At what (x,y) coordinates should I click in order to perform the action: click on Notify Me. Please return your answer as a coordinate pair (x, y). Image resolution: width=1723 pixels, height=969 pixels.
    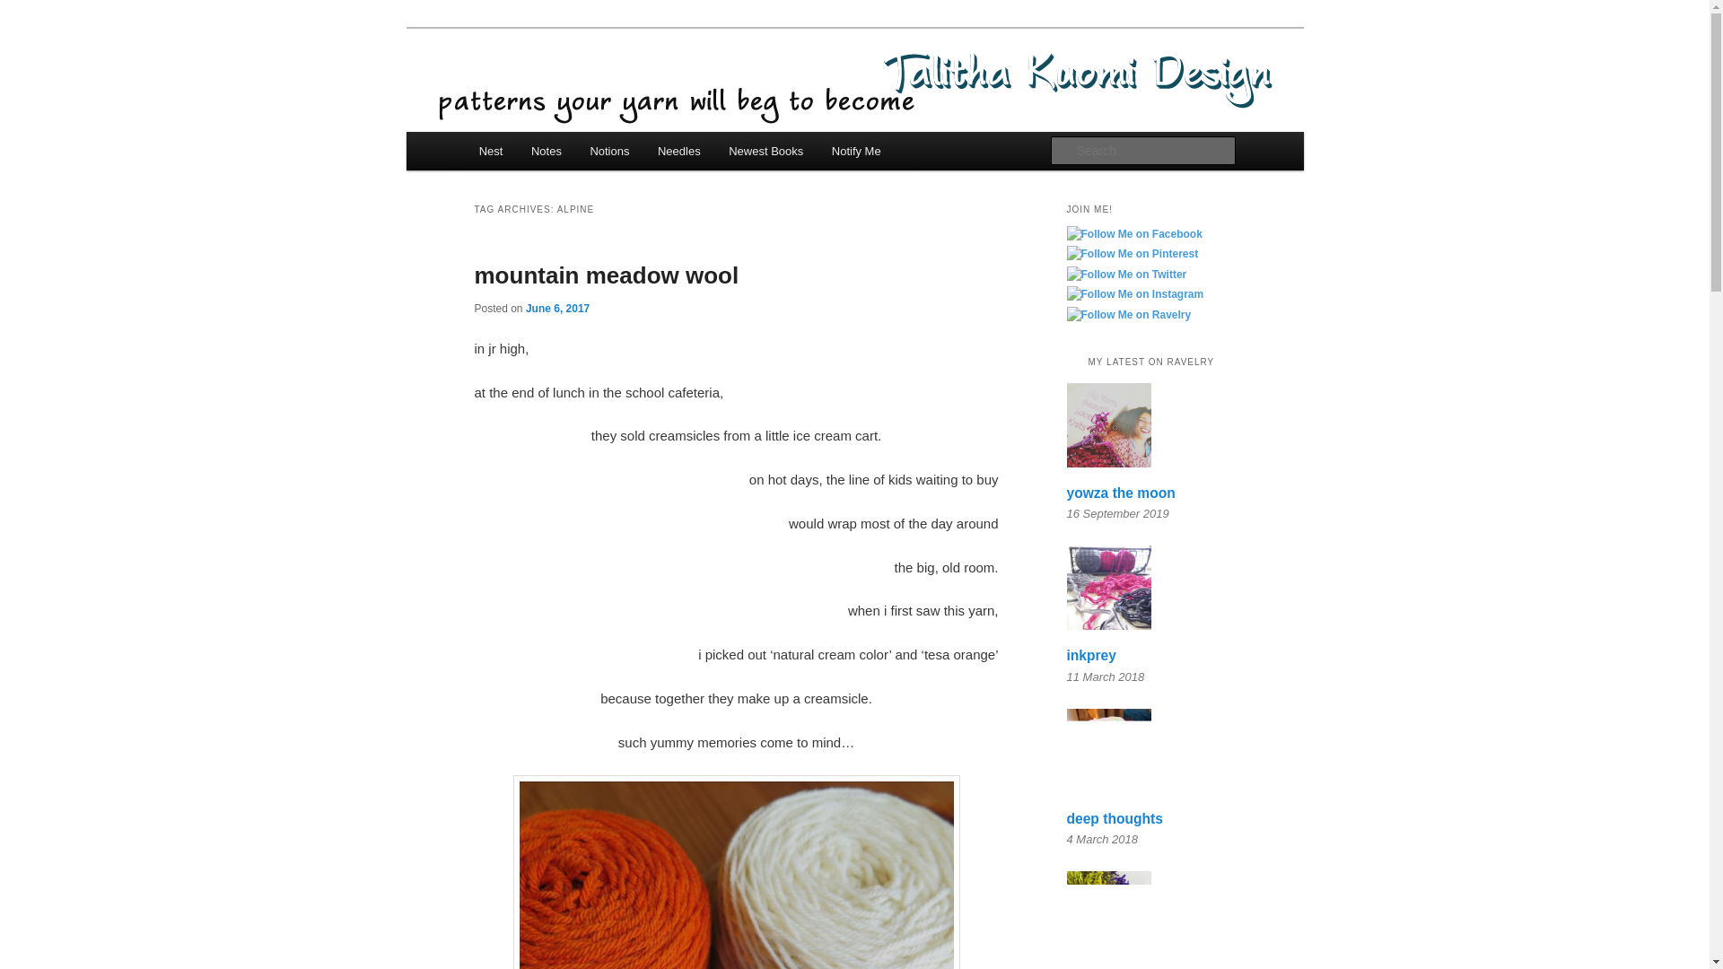
    Looking at the image, I should click on (855, 151).